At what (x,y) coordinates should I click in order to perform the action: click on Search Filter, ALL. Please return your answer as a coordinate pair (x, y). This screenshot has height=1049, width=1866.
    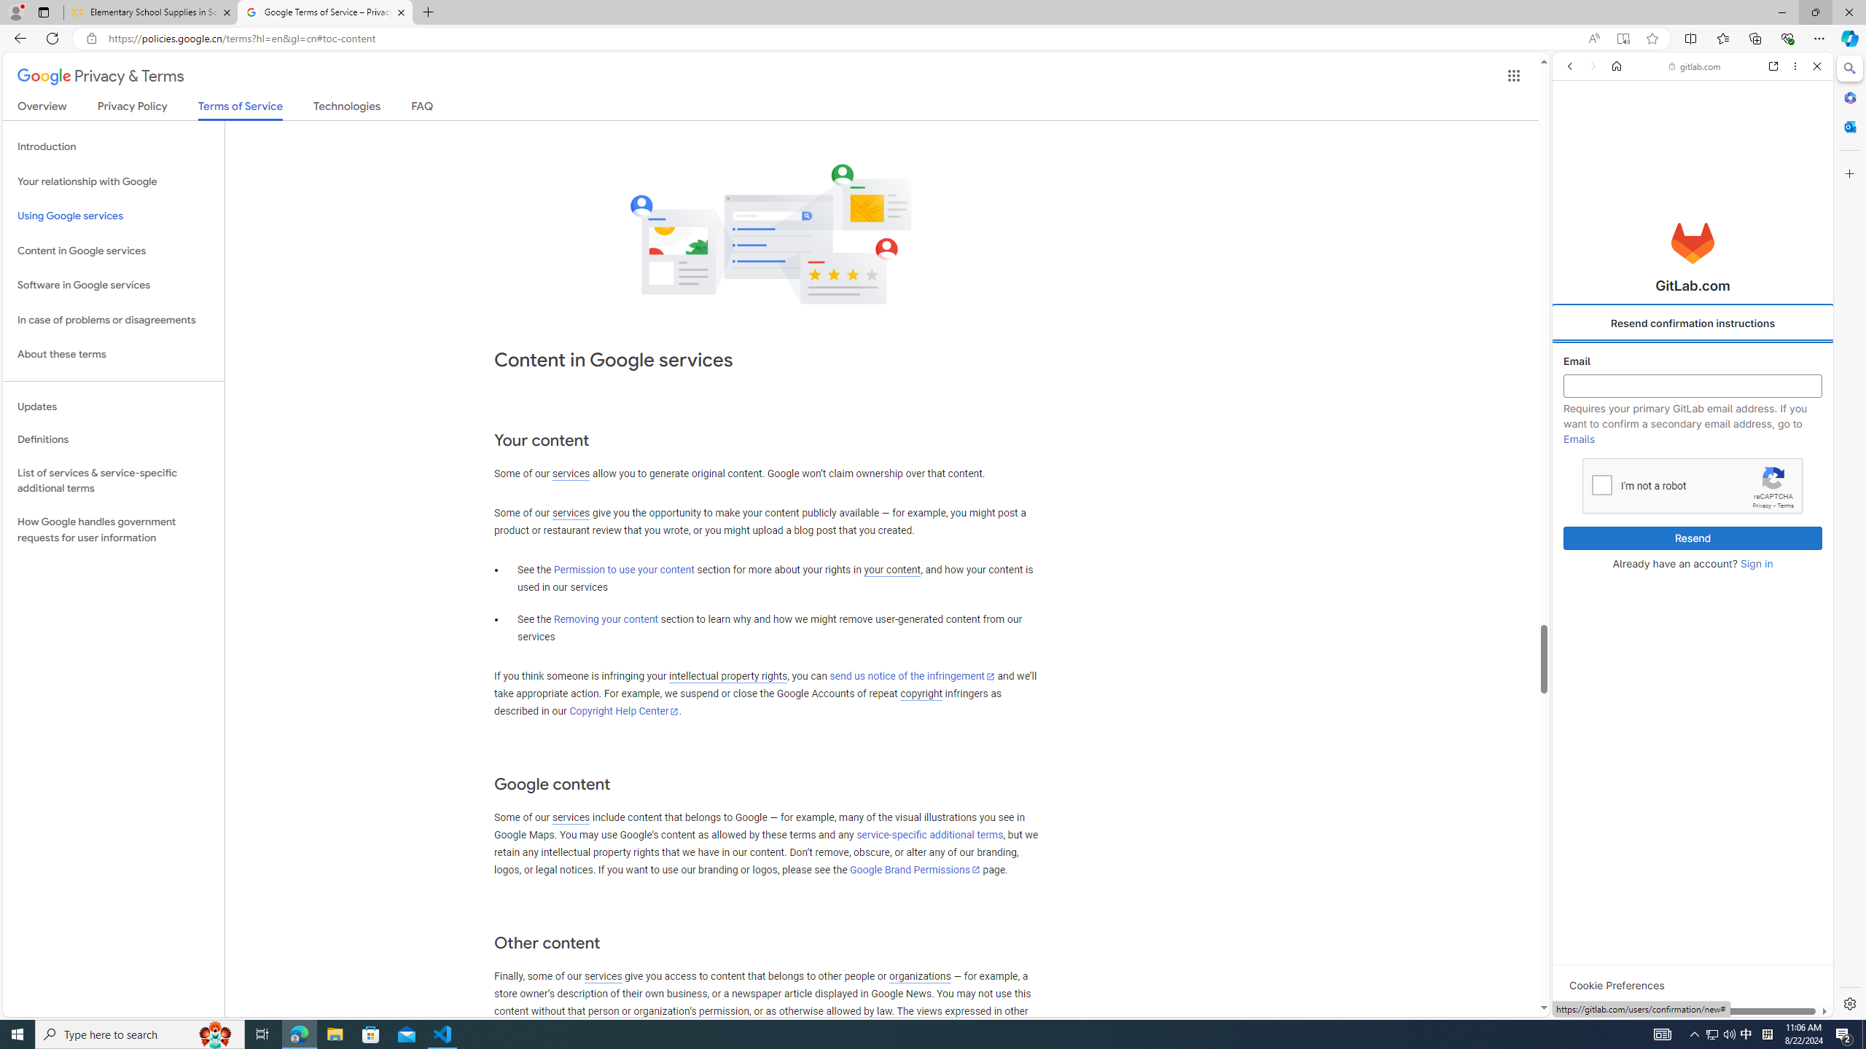
    Looking at the image, I should click on (1574, 166).